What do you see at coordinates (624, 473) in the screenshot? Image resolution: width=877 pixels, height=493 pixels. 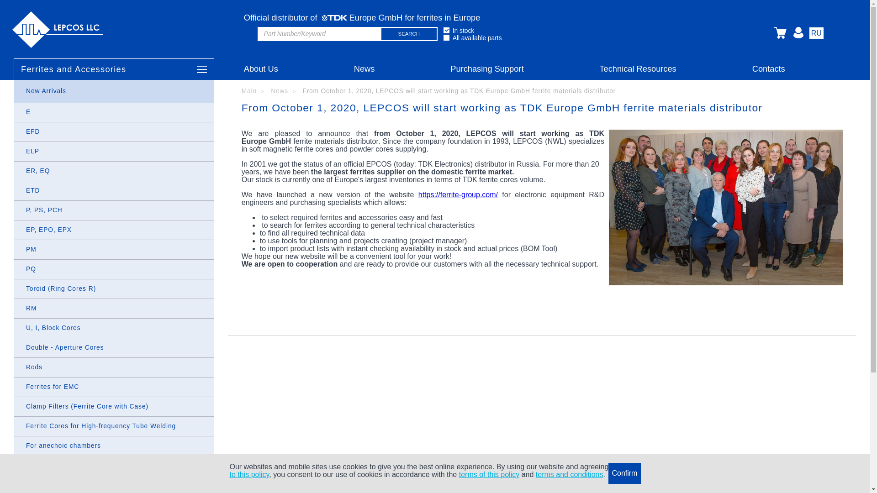 I see `Confirm` at bounding box center [624, 473].